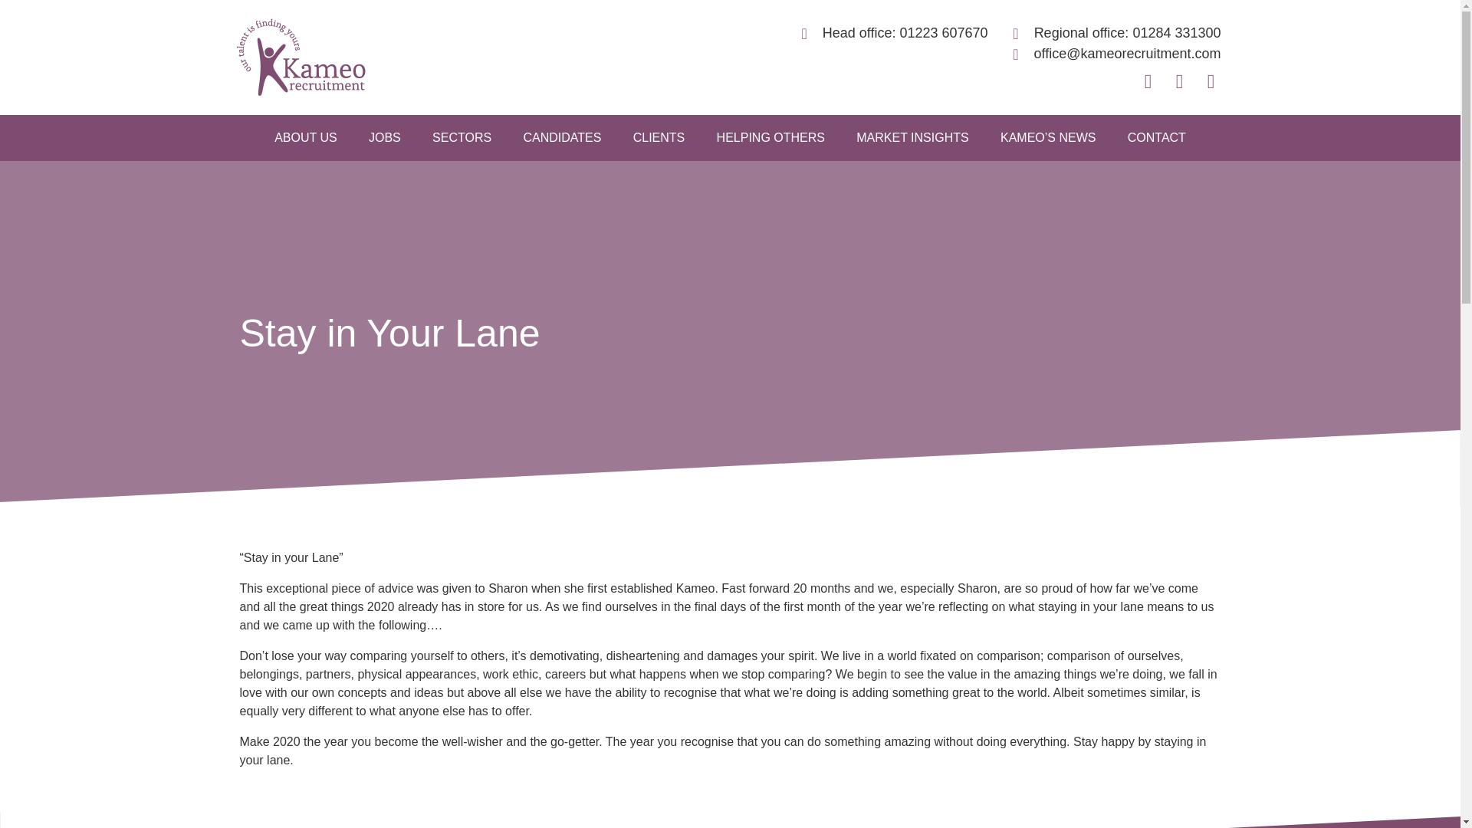 The image size is (1472, 828). I want to click on Regional office: 01284 331300, so click(1110, 34).